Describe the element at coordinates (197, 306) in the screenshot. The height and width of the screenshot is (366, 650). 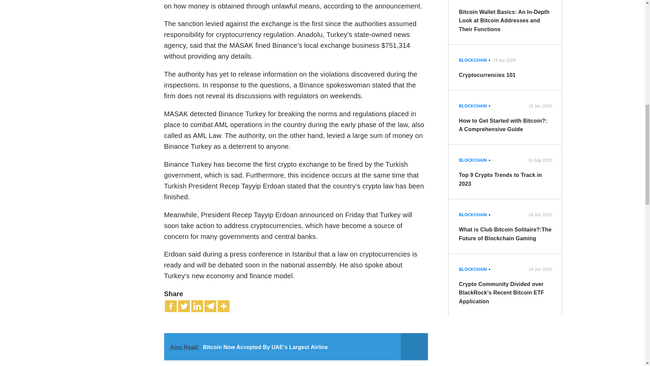
I see `Linkedin` at that location.